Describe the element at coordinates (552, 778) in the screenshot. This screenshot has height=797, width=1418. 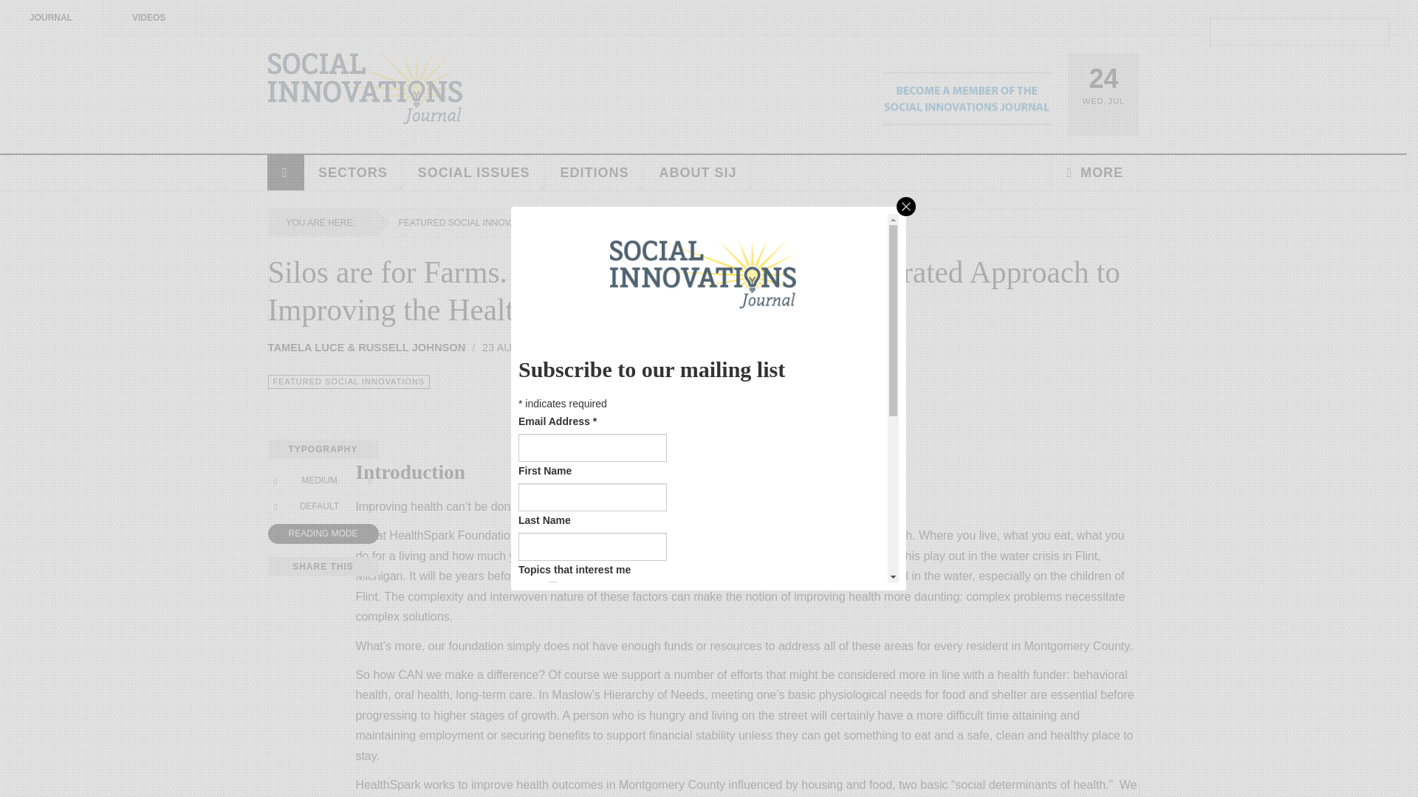
I see `512` at that location.